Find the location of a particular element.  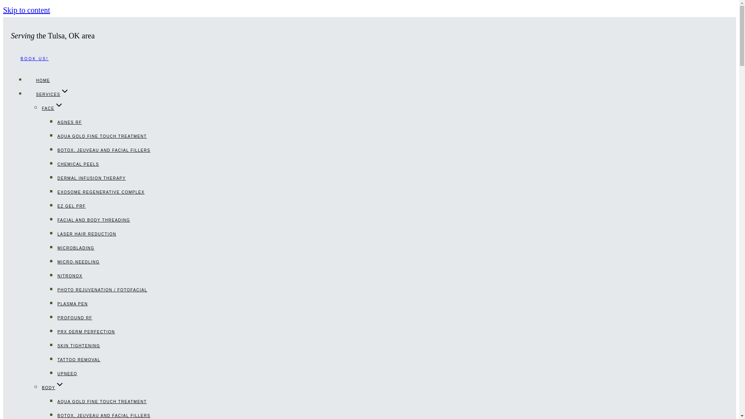

EZ GEL PRF is located at coordinates (71, 206).